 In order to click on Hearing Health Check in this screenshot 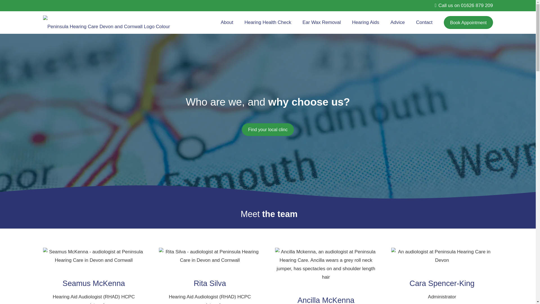, I will do `click(267, 22)`.